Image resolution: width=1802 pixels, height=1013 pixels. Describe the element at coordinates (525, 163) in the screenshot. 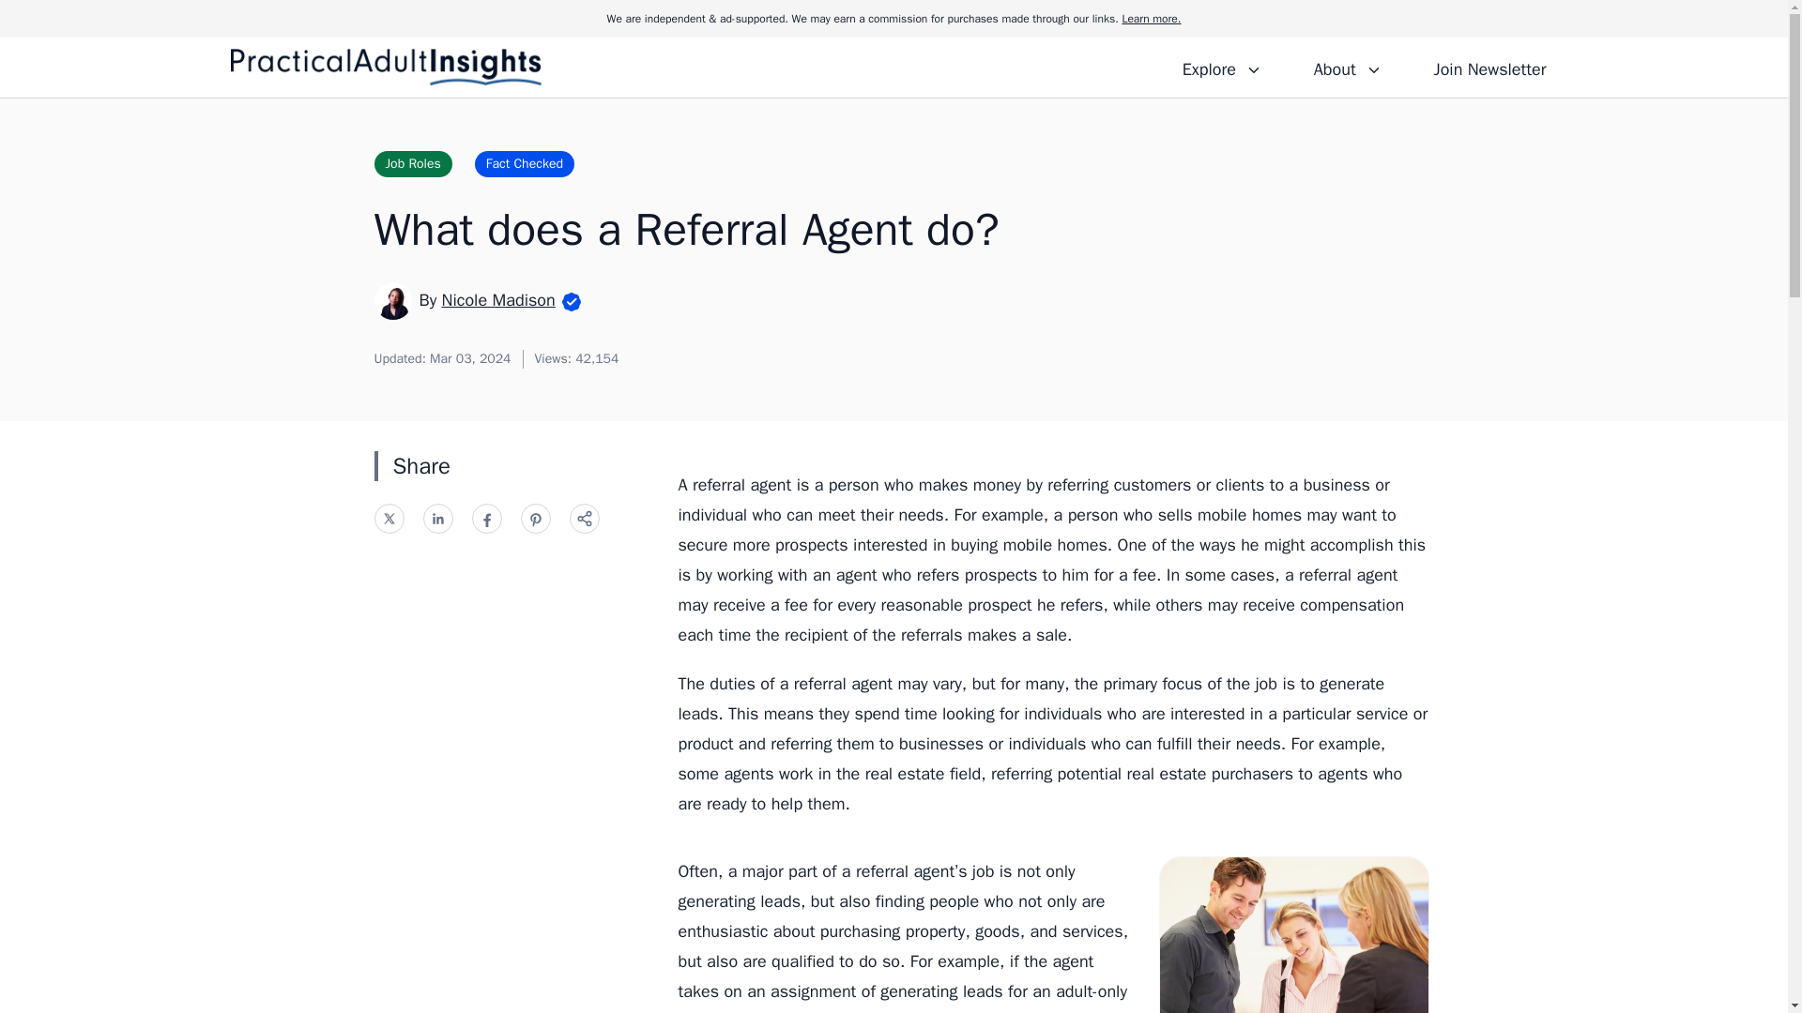

I see `Fact Checked` at that location.